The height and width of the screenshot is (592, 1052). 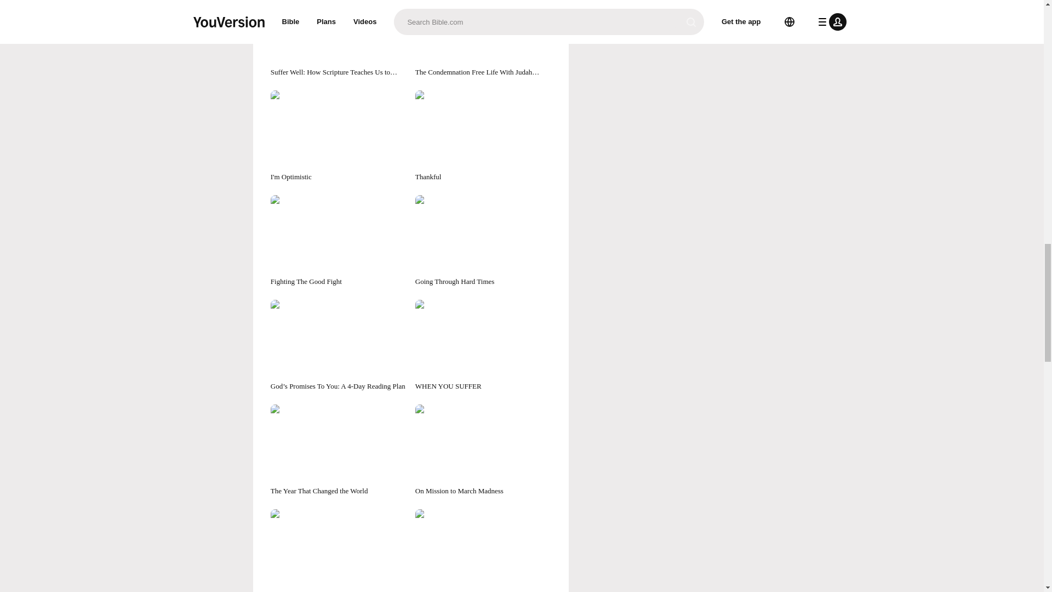 I want to click on Going Through Hard Times, so click(x=483, y=241).